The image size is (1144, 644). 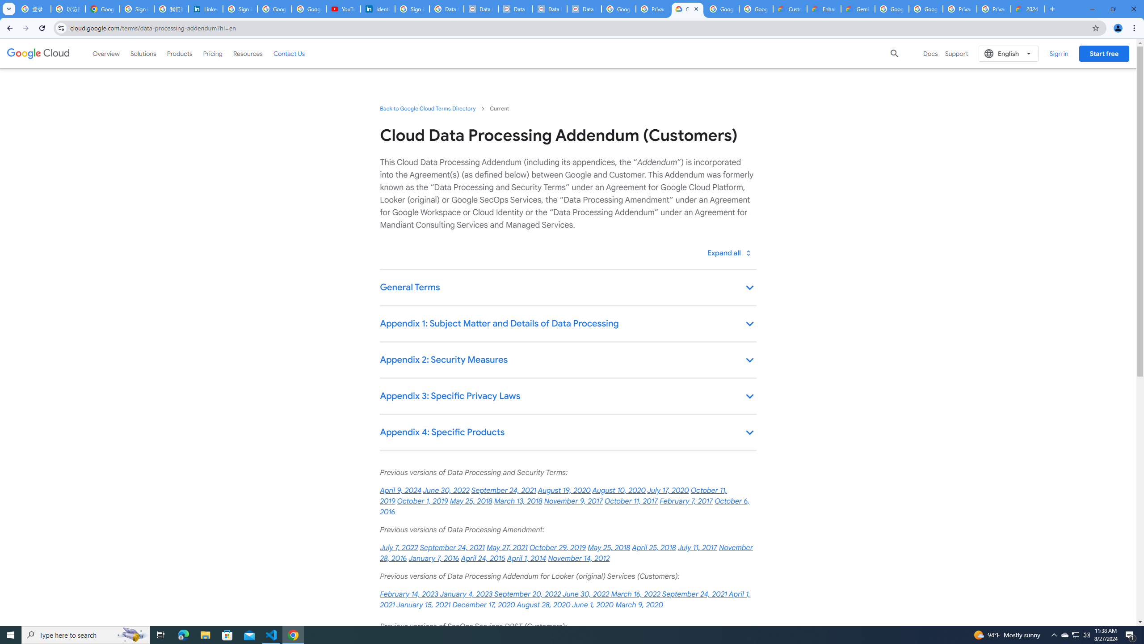 I want to click on Pricing, so click(x=213, y=53).